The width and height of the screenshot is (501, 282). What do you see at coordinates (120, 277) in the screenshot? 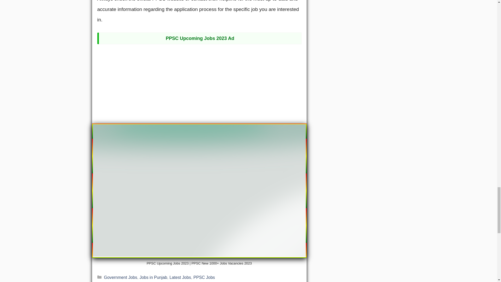
I see `Government Jobs` at bounding box center [120, 277].